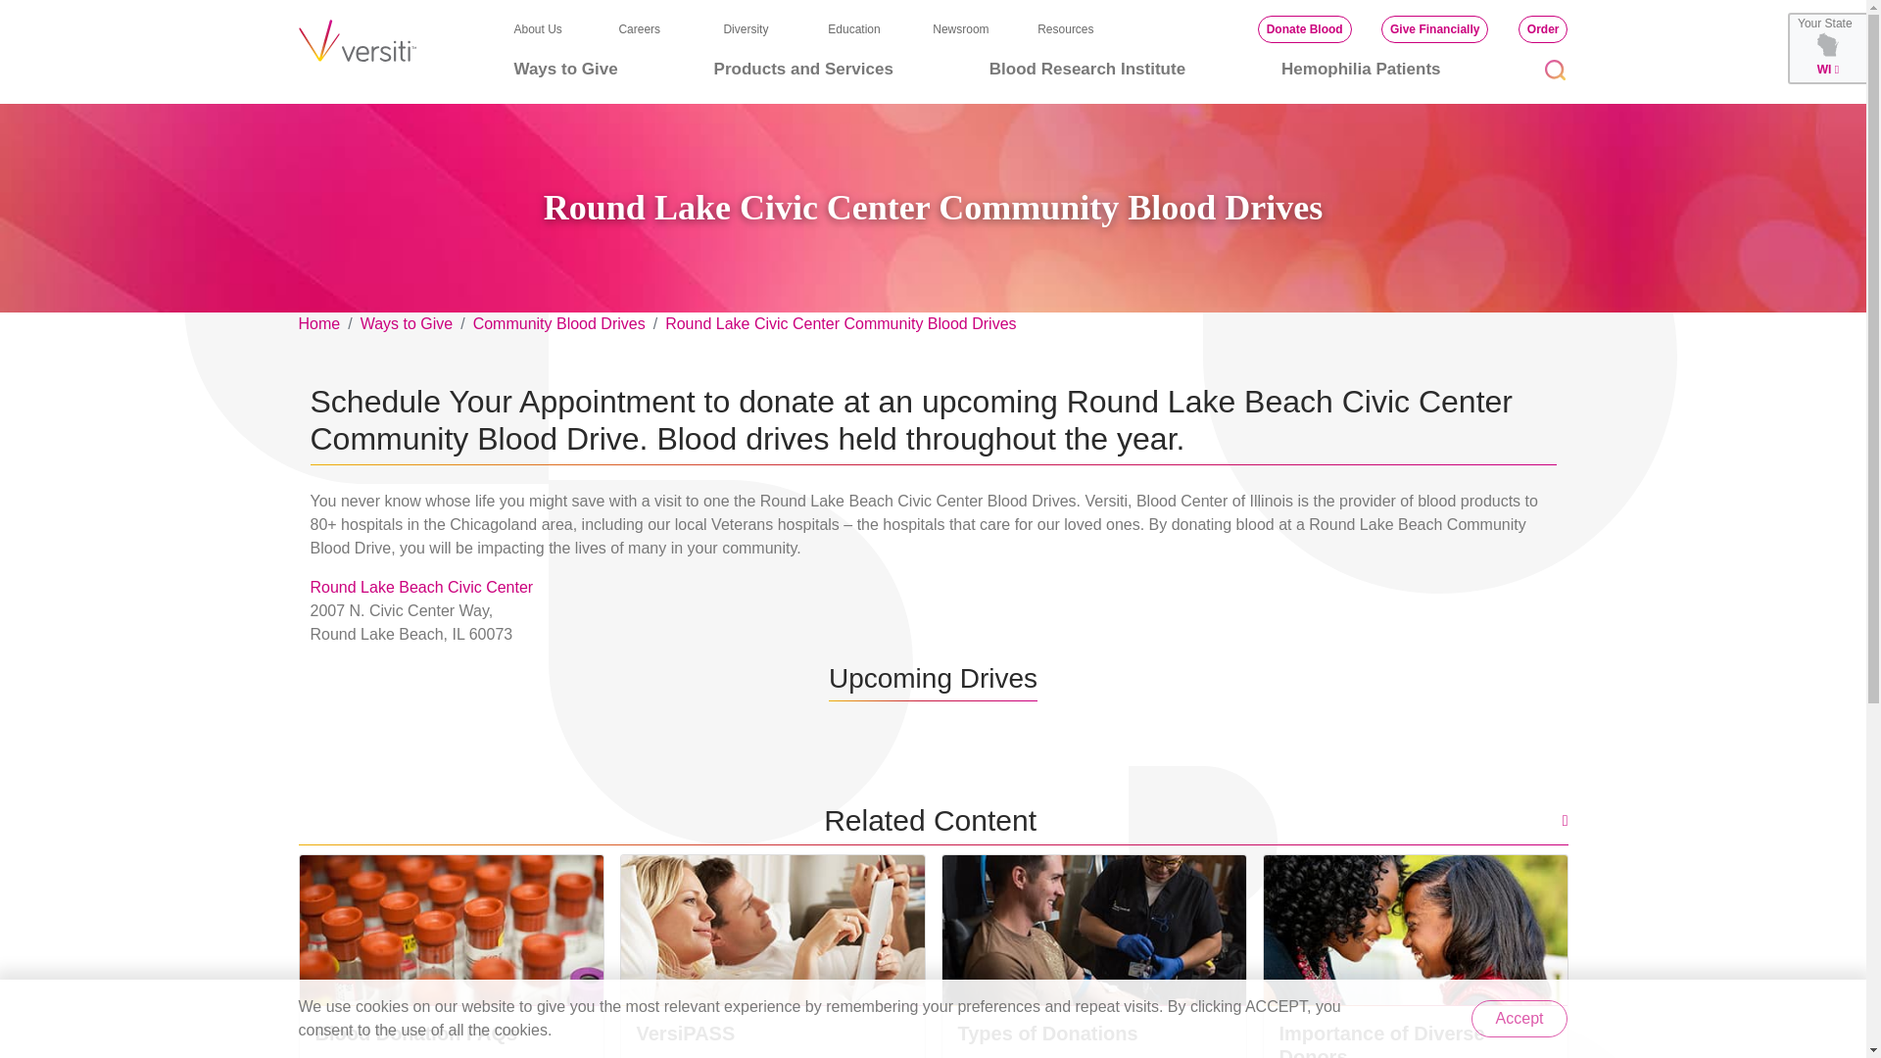 This screenshot has height=1058, width=1881. What do you see at coordinates (745, 28) in the screenshot?
I see `Diversity` at bounding box center [745, 28].